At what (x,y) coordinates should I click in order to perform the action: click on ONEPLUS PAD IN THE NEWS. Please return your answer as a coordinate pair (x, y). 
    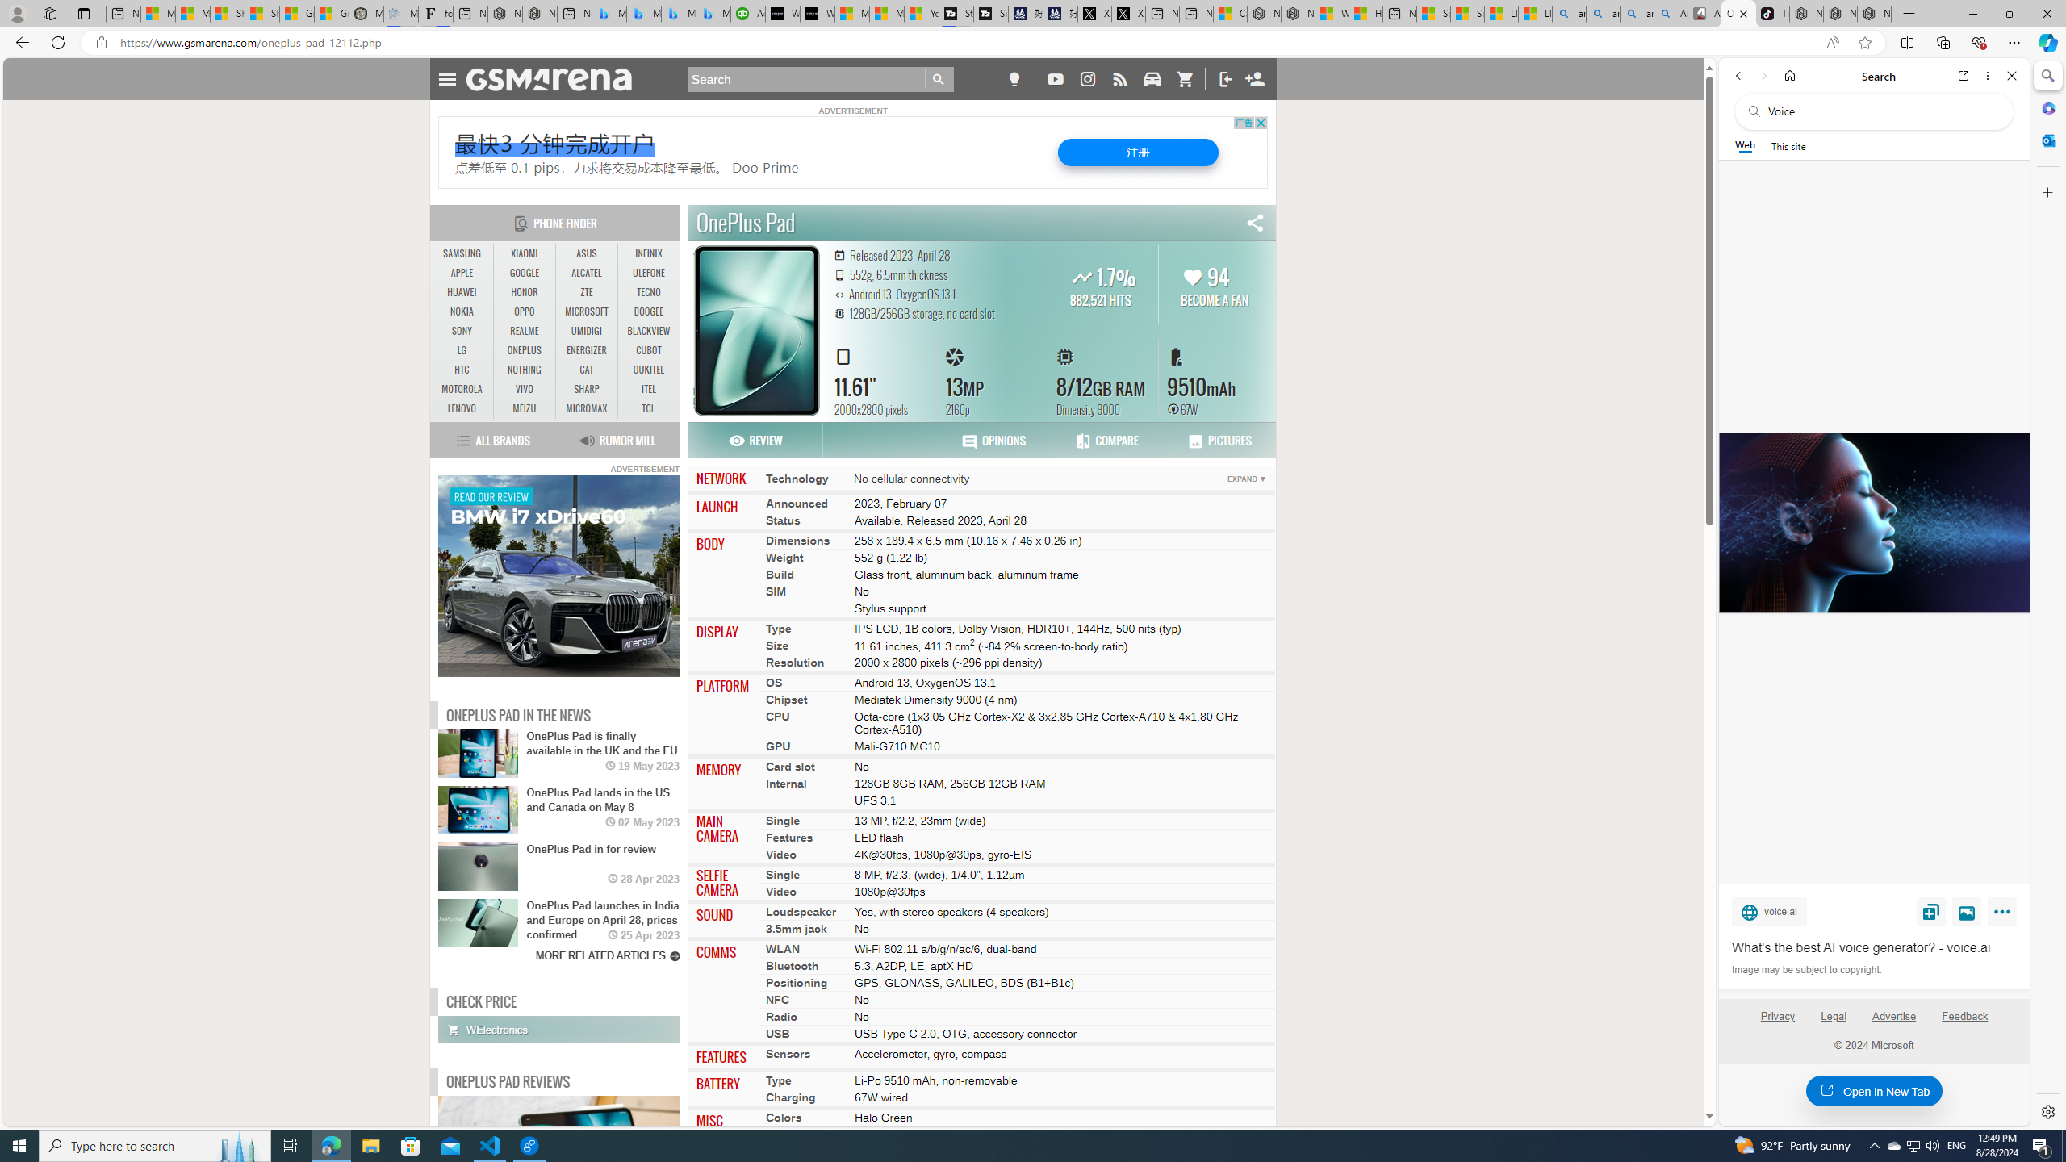
    Looking at the image, I should click on (518, 715).